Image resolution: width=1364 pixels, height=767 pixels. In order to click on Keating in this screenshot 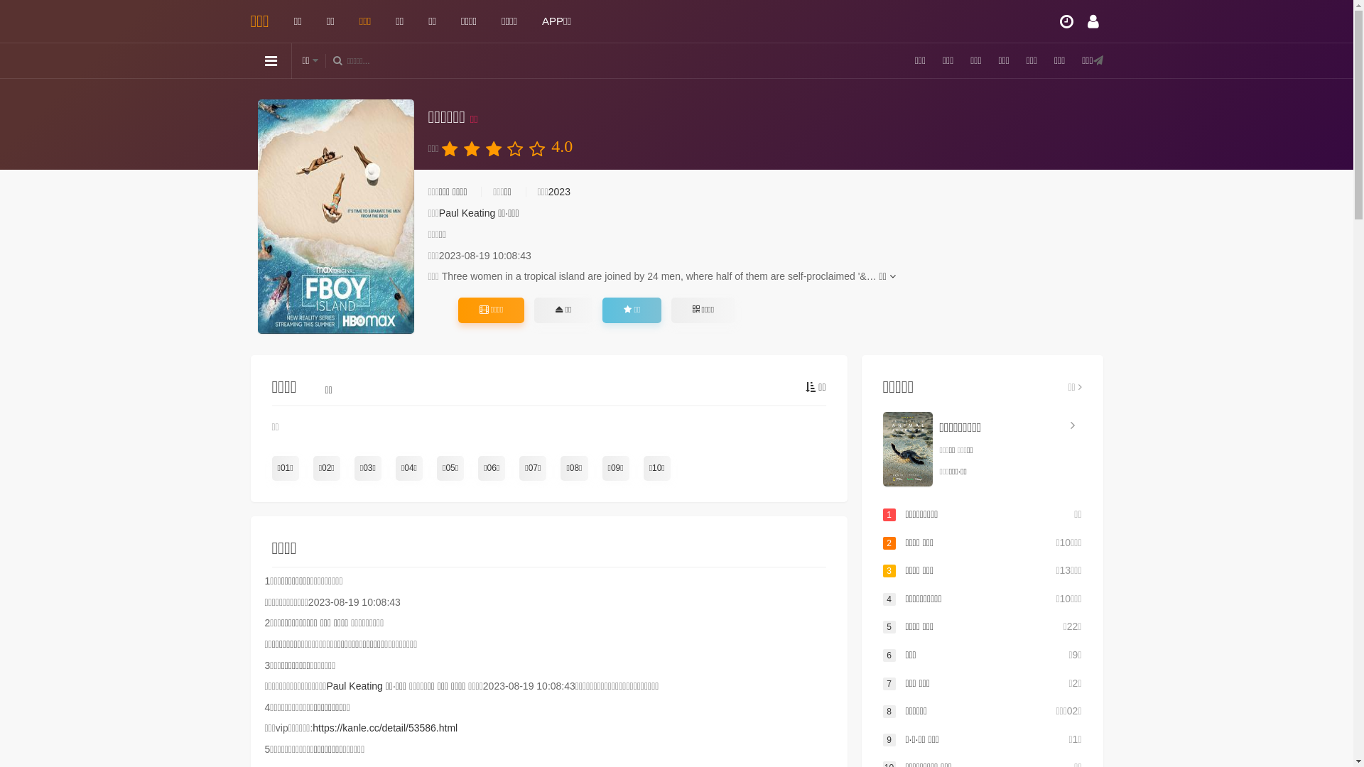, I will do `click(365, 686)`.